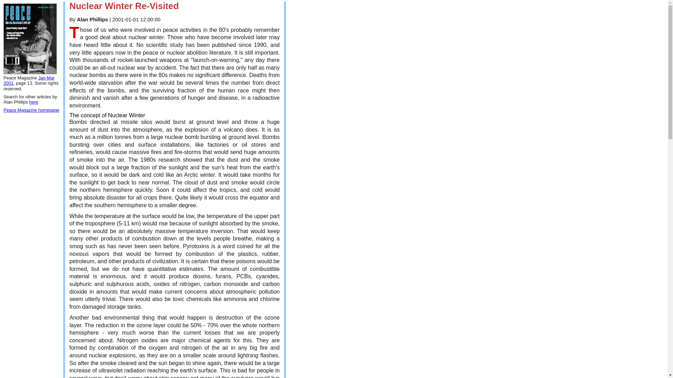 The height and width of the screenshot is (378, 673). I want to click on Peace Magazine homepage, so click(31, 110).